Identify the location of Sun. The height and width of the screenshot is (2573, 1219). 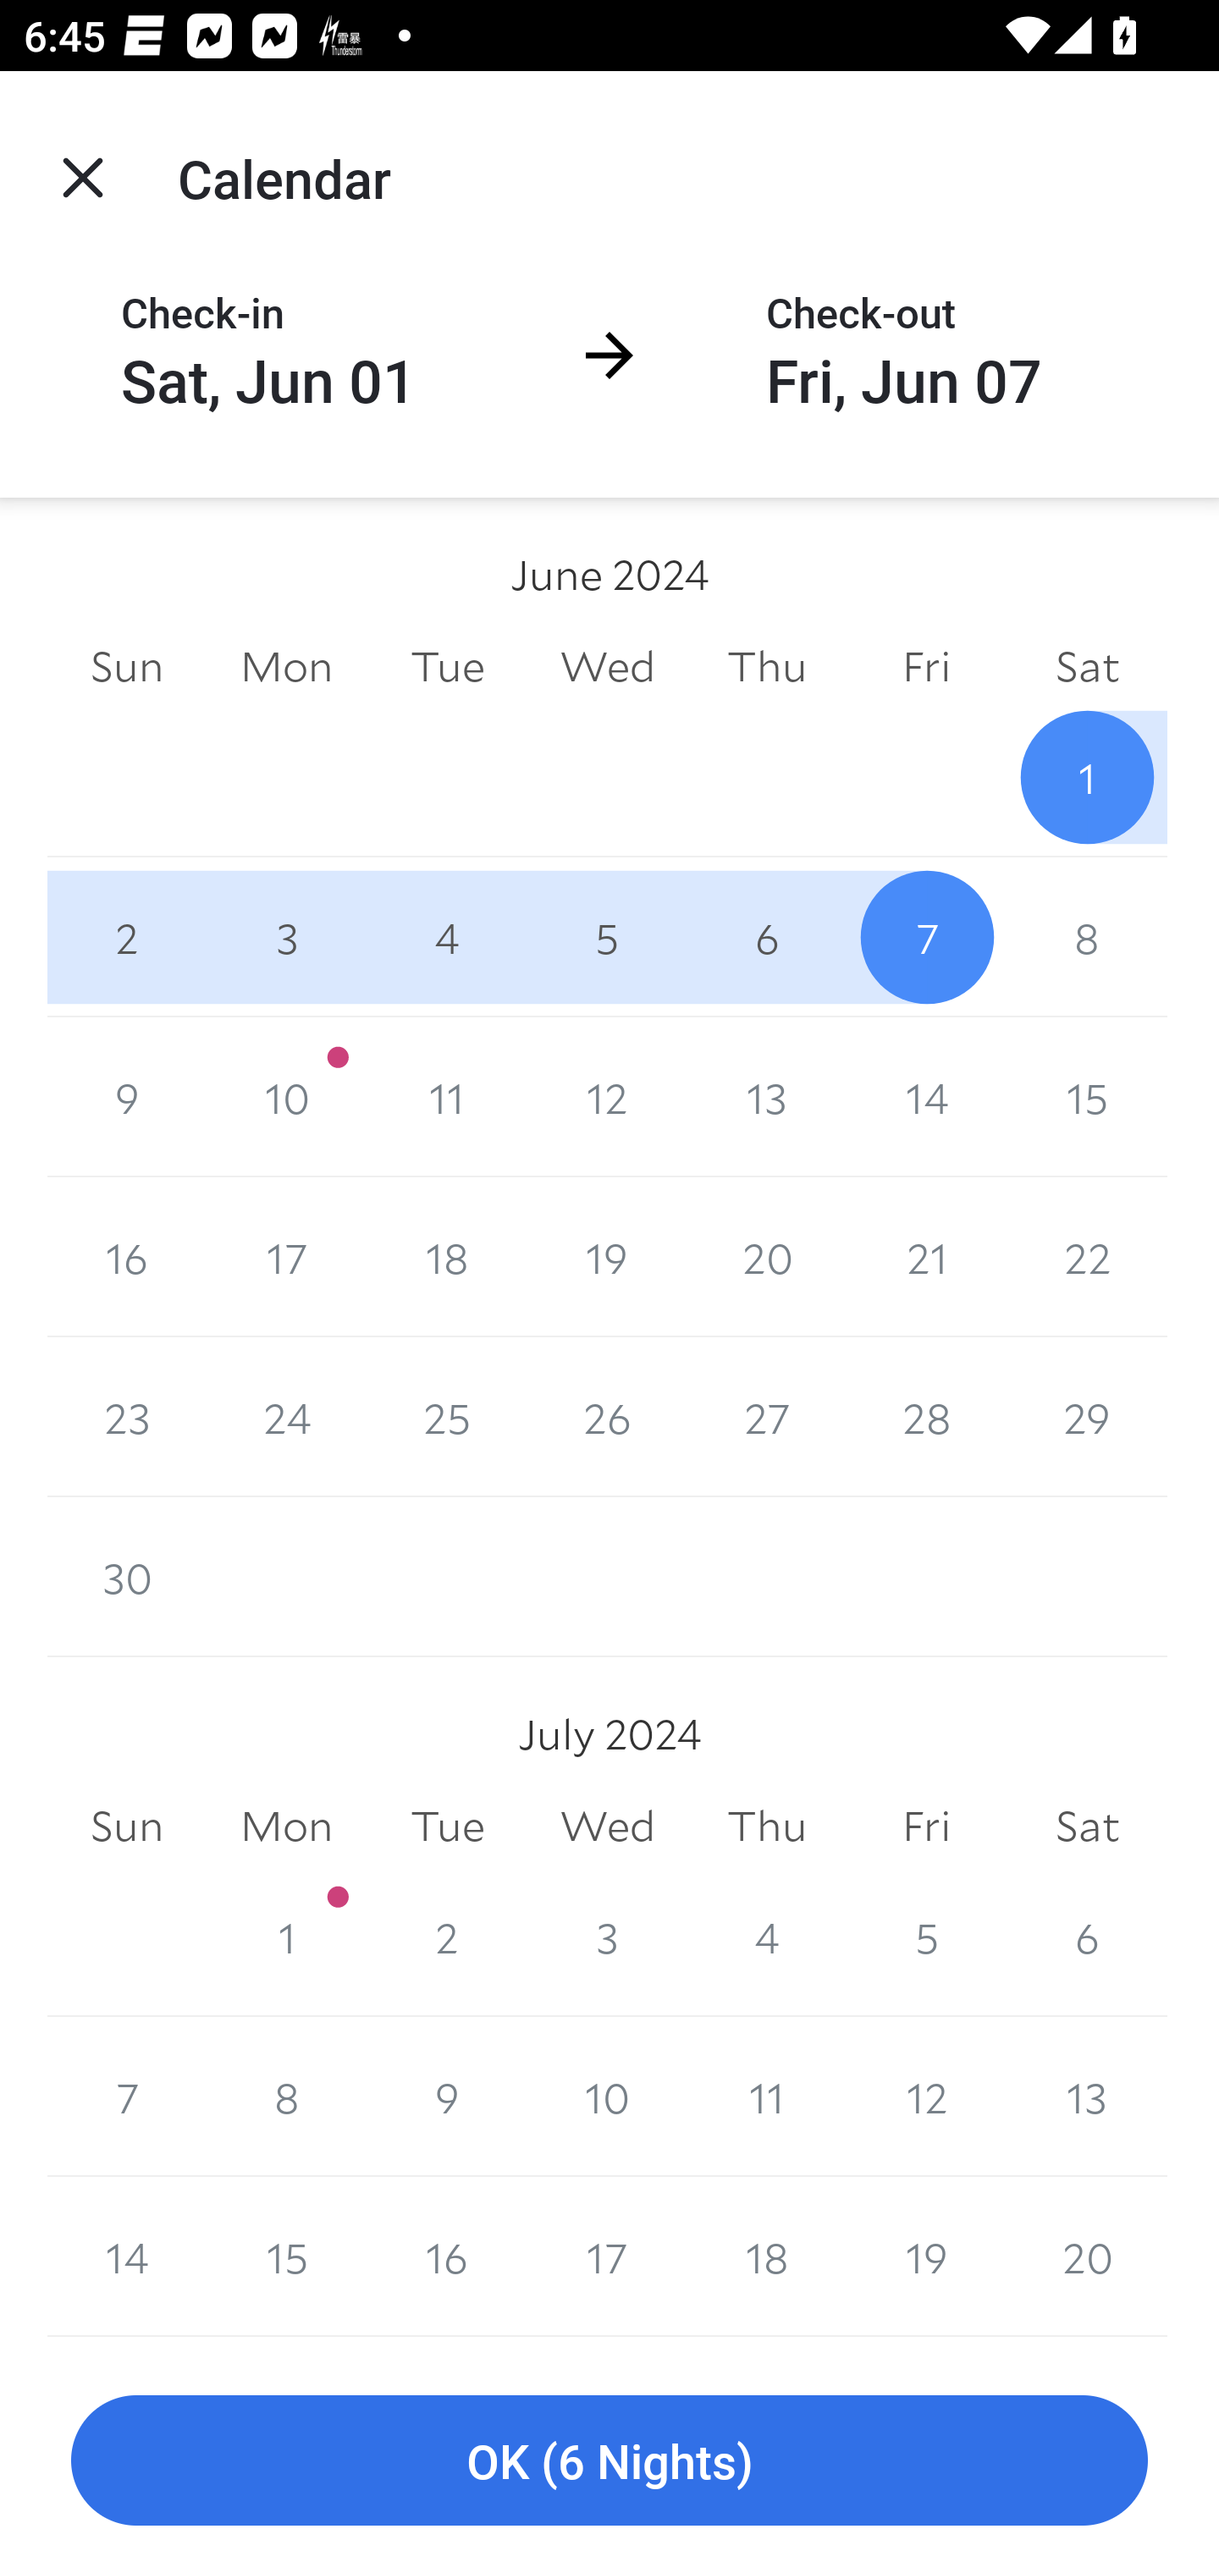
(127, 1826).